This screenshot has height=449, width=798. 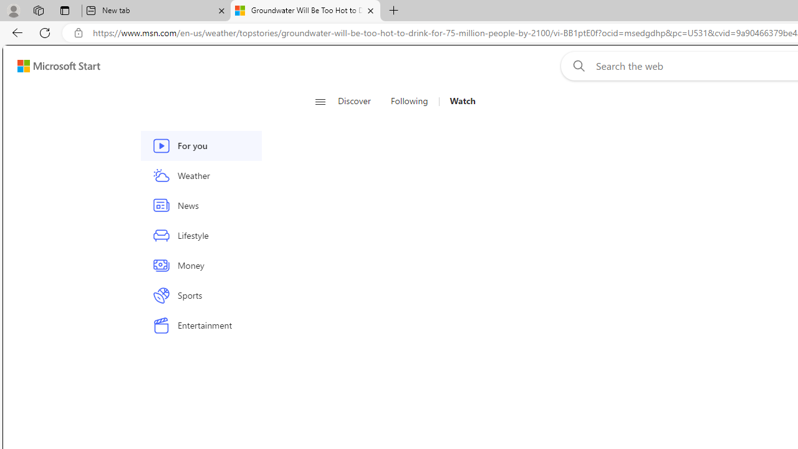 I want to click on Web search, so click(x=576, y=65).